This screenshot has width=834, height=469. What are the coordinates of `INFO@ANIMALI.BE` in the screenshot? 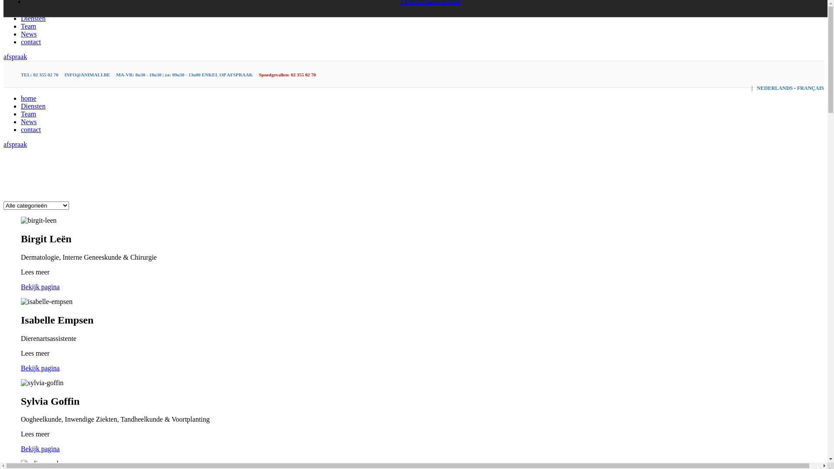 It's located at (87, 75).